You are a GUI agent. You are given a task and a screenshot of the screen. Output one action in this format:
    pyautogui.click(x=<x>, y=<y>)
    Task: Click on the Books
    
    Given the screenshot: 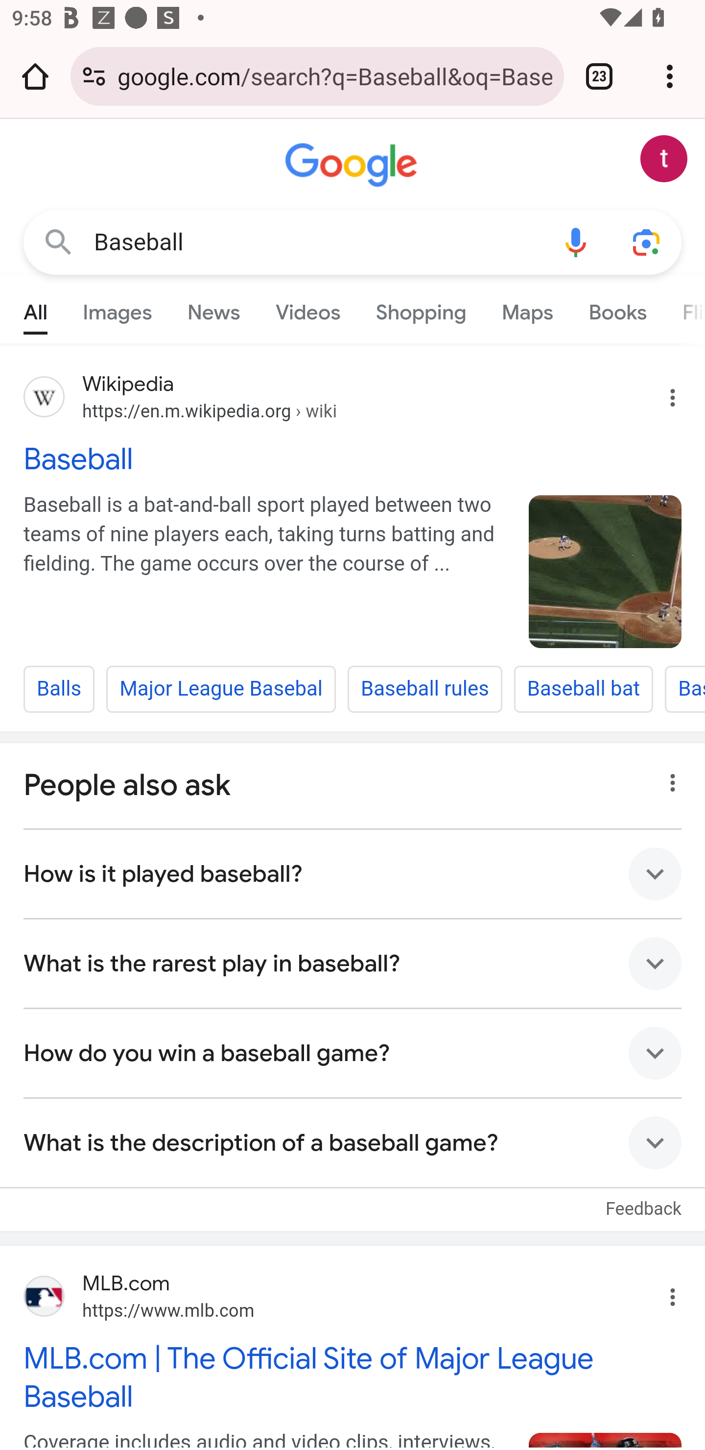 What is the action you would take?
    pyautogui.click(x=617, y=309)
    